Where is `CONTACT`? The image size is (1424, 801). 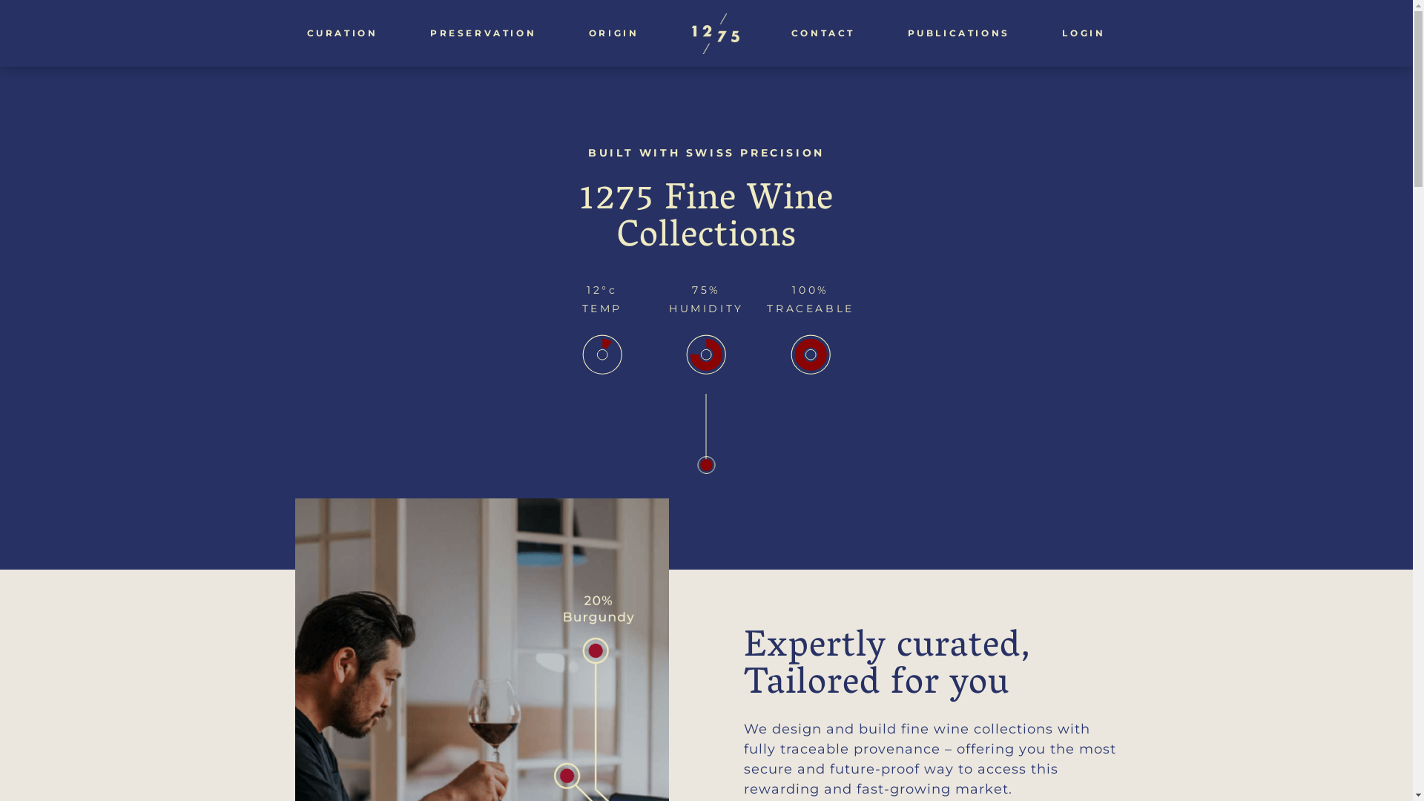
CONTACT is located at coordinates (823, 33).